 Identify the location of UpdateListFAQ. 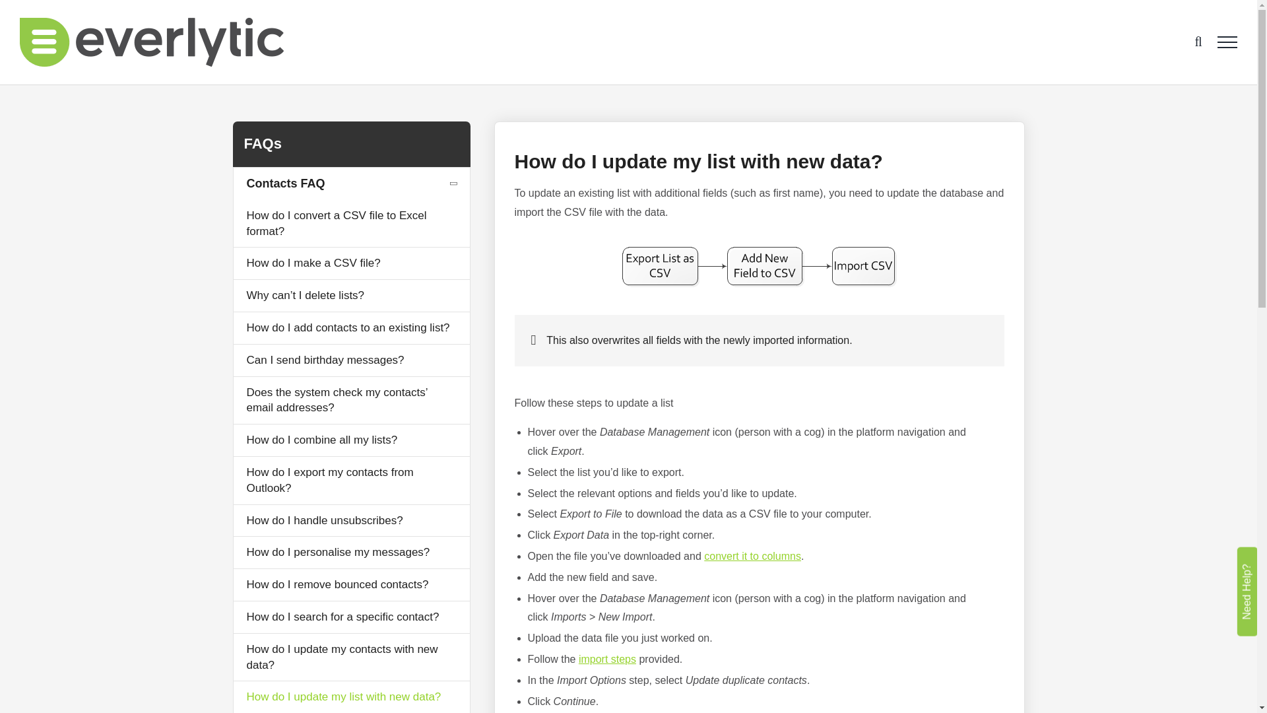
(759, 267).